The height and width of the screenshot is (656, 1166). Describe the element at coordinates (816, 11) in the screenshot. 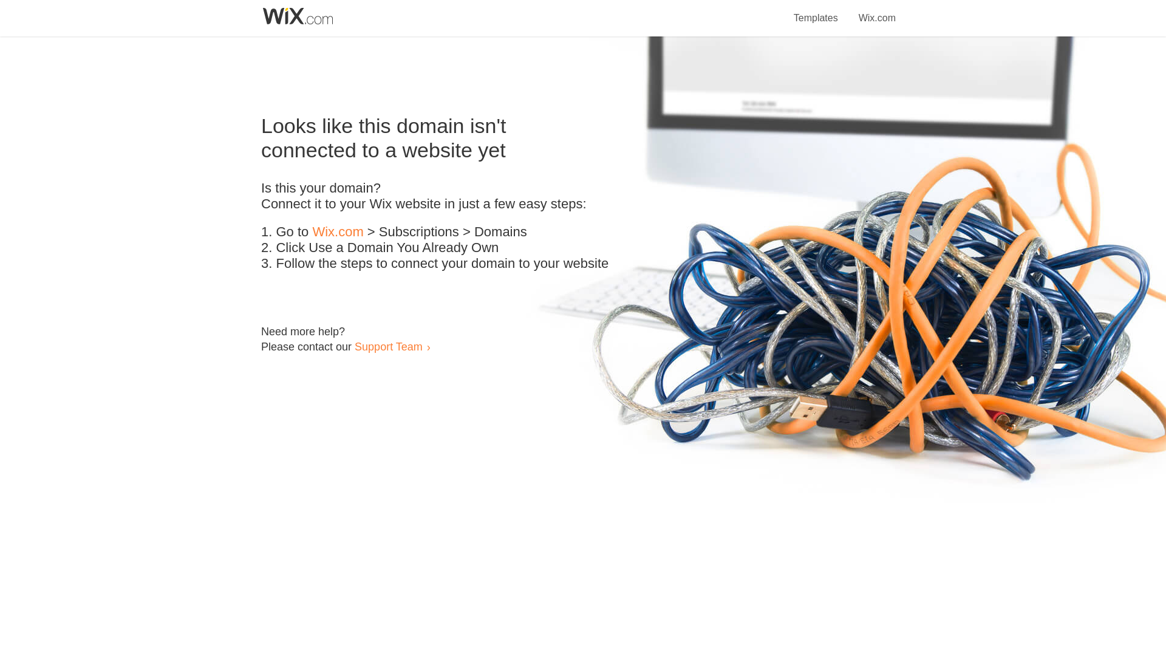

I see `Templates` at that location.